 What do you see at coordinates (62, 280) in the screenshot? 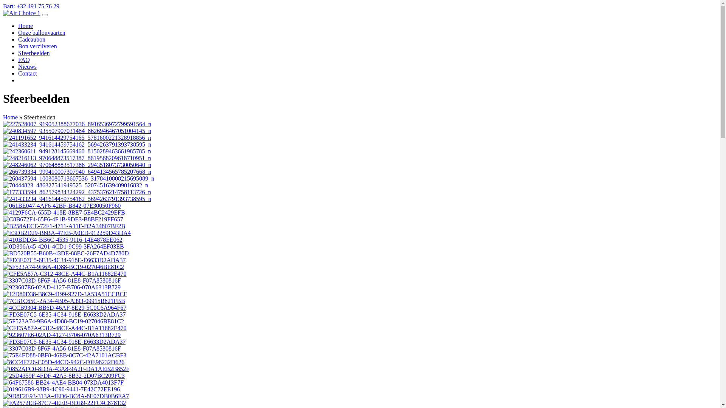
I see `3387C03D-8F6F-4A56-81E8-F87A8530816F` at bounding box center [62, 280].